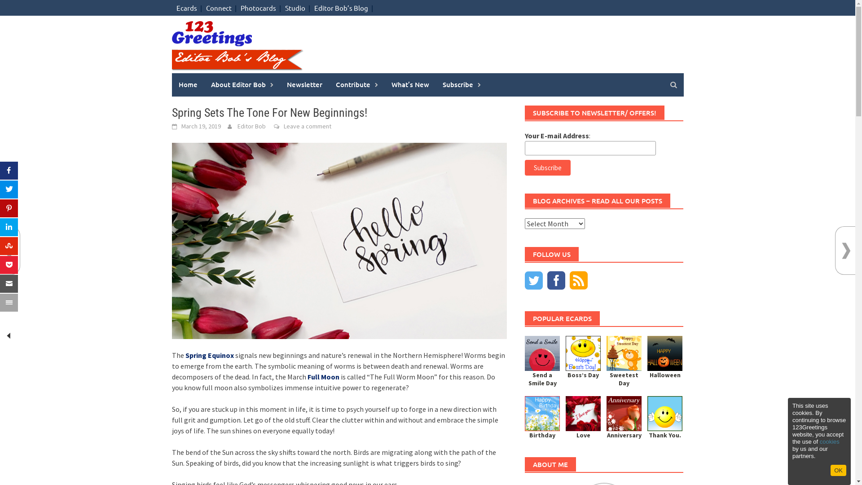  I want to click on Contribute, so click(356, 85).